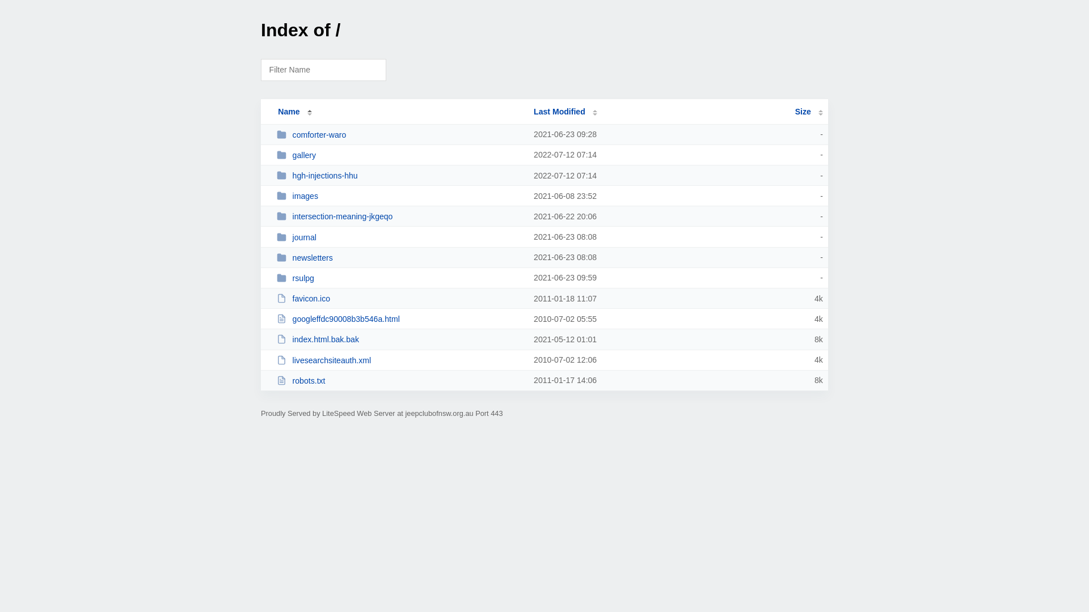 The height and width of the screenshot is (612, 1089). What do you see at coordinates (400, 176) in the screenshot?
I see `hgh-injections-hhu` at bounding box center [400, 176].